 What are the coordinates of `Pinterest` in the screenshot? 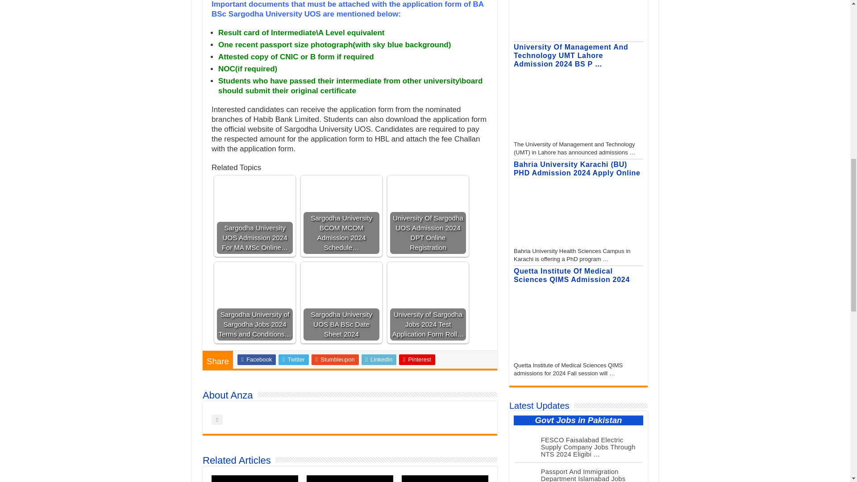 It's located at (417, 359).